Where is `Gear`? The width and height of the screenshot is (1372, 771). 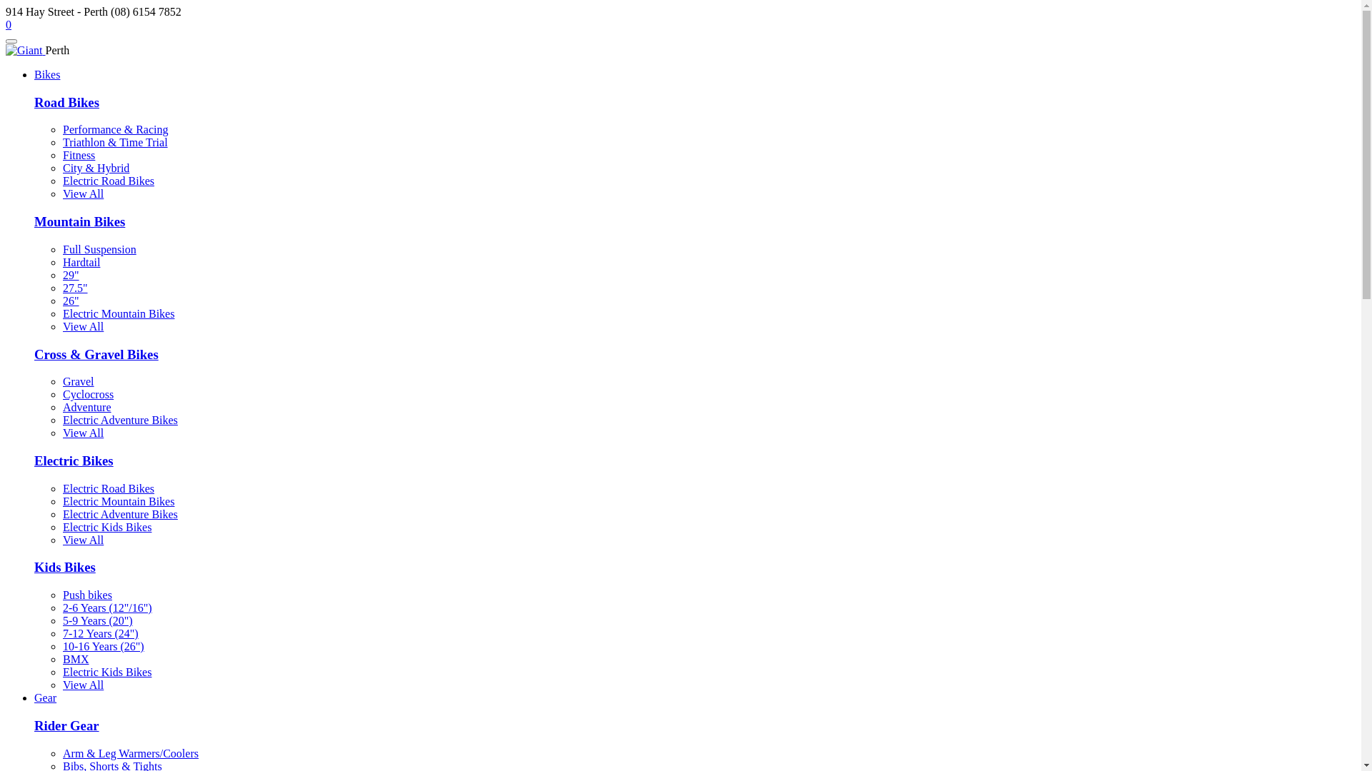
Gear is located at coordinates (46, 698).